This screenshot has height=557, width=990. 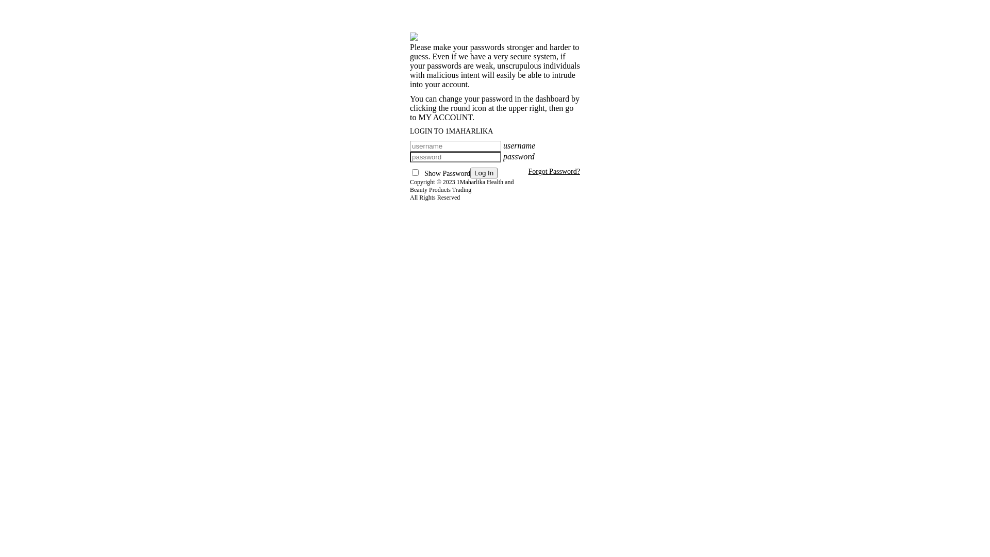 I want to click on Forgot Password?, so click(x=554, y=171).